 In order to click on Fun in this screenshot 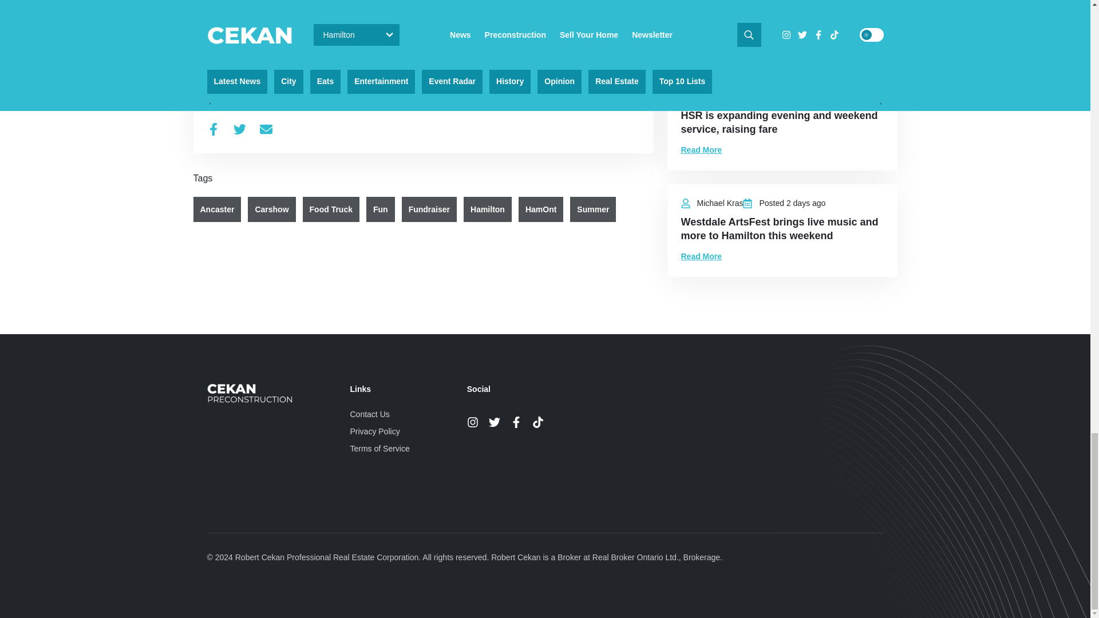, I will do `click(380, 209)`.